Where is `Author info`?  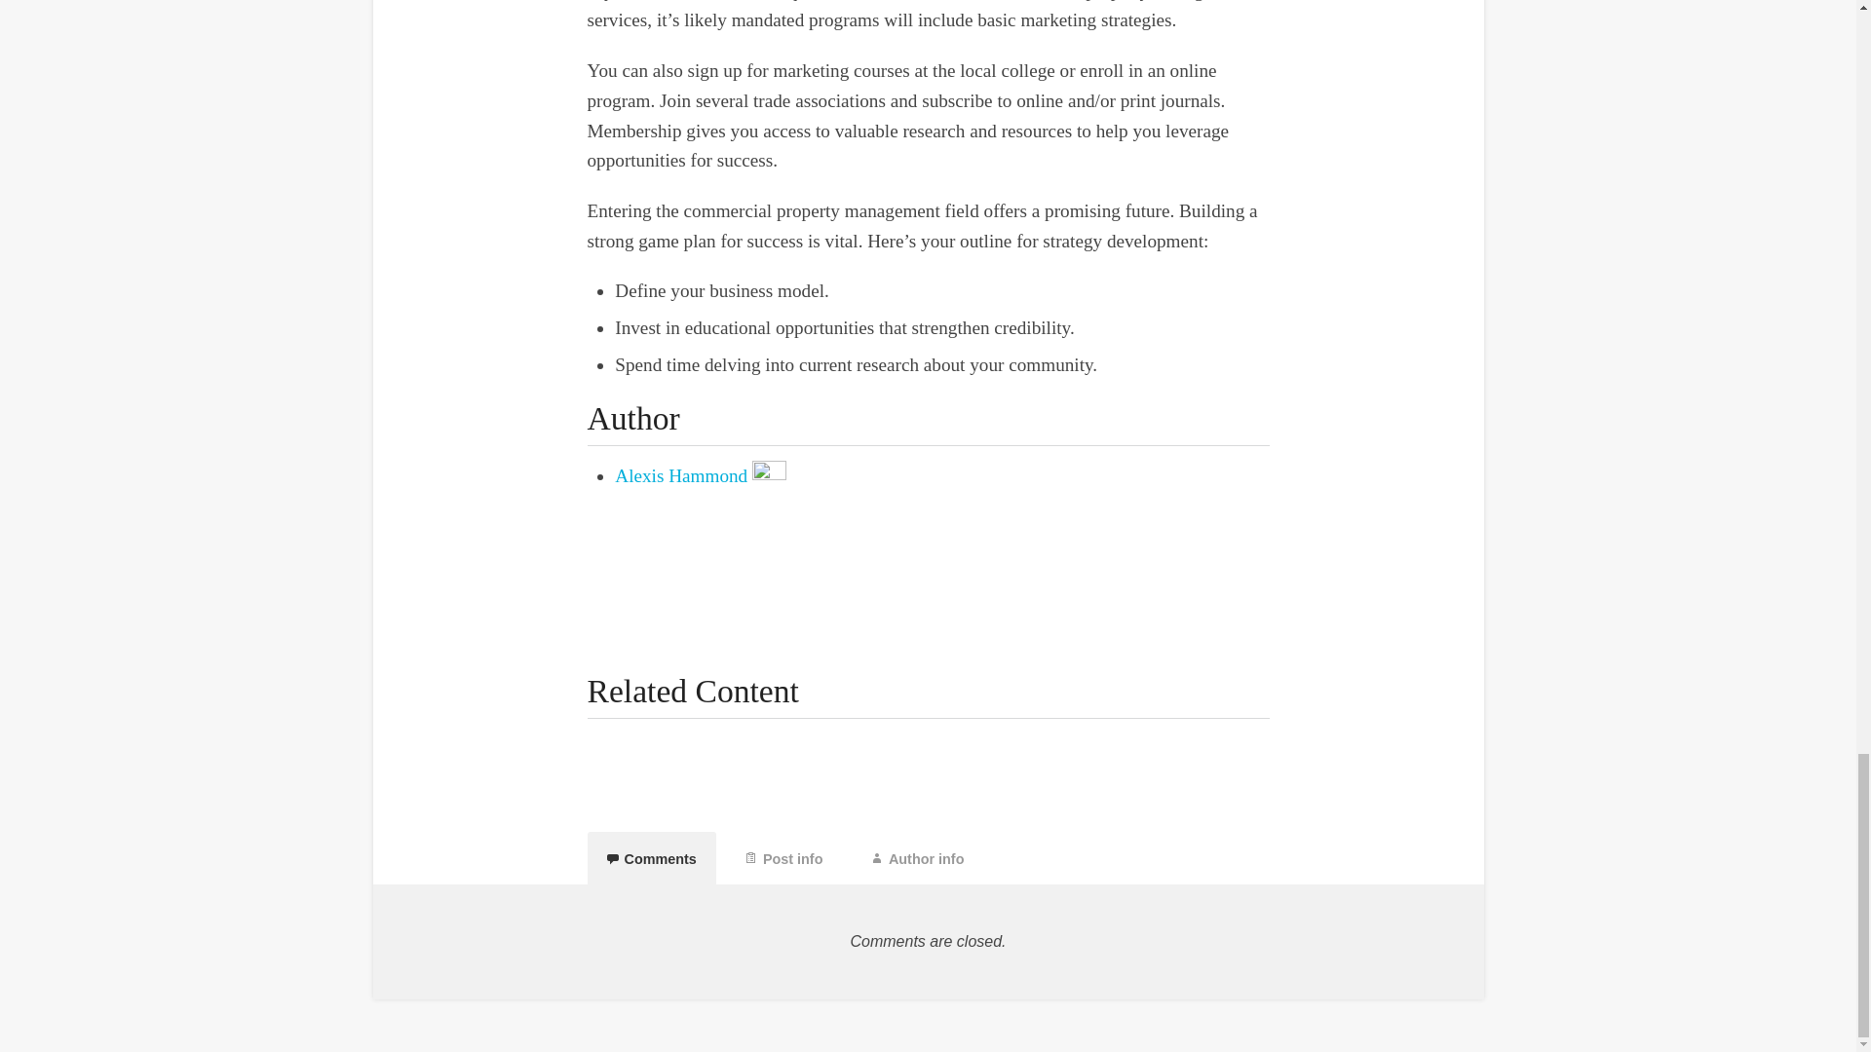 Author info is located at coordinates (917, 858).